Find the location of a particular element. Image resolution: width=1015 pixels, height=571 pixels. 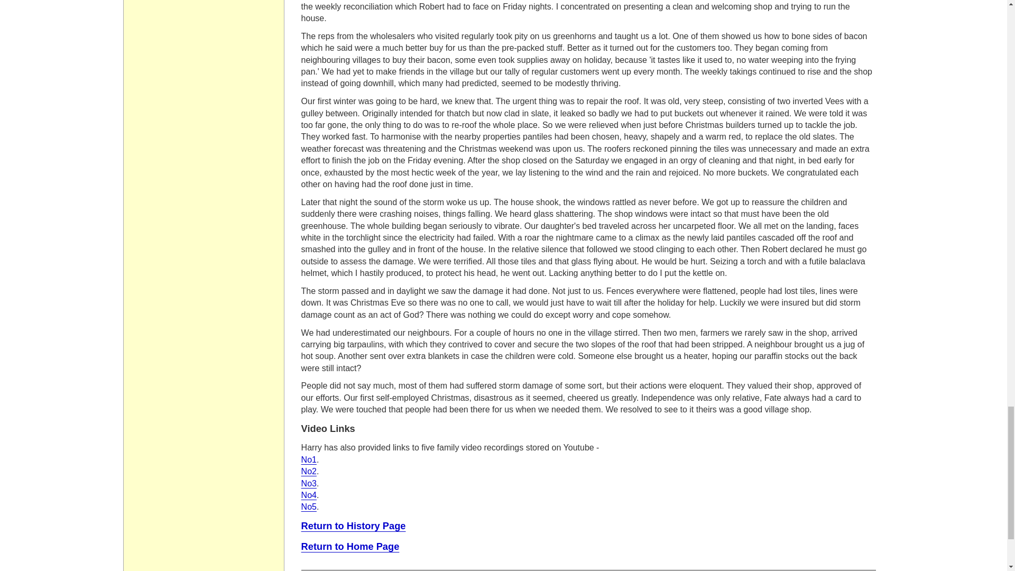

FMS is located at coordinates (309, 483).